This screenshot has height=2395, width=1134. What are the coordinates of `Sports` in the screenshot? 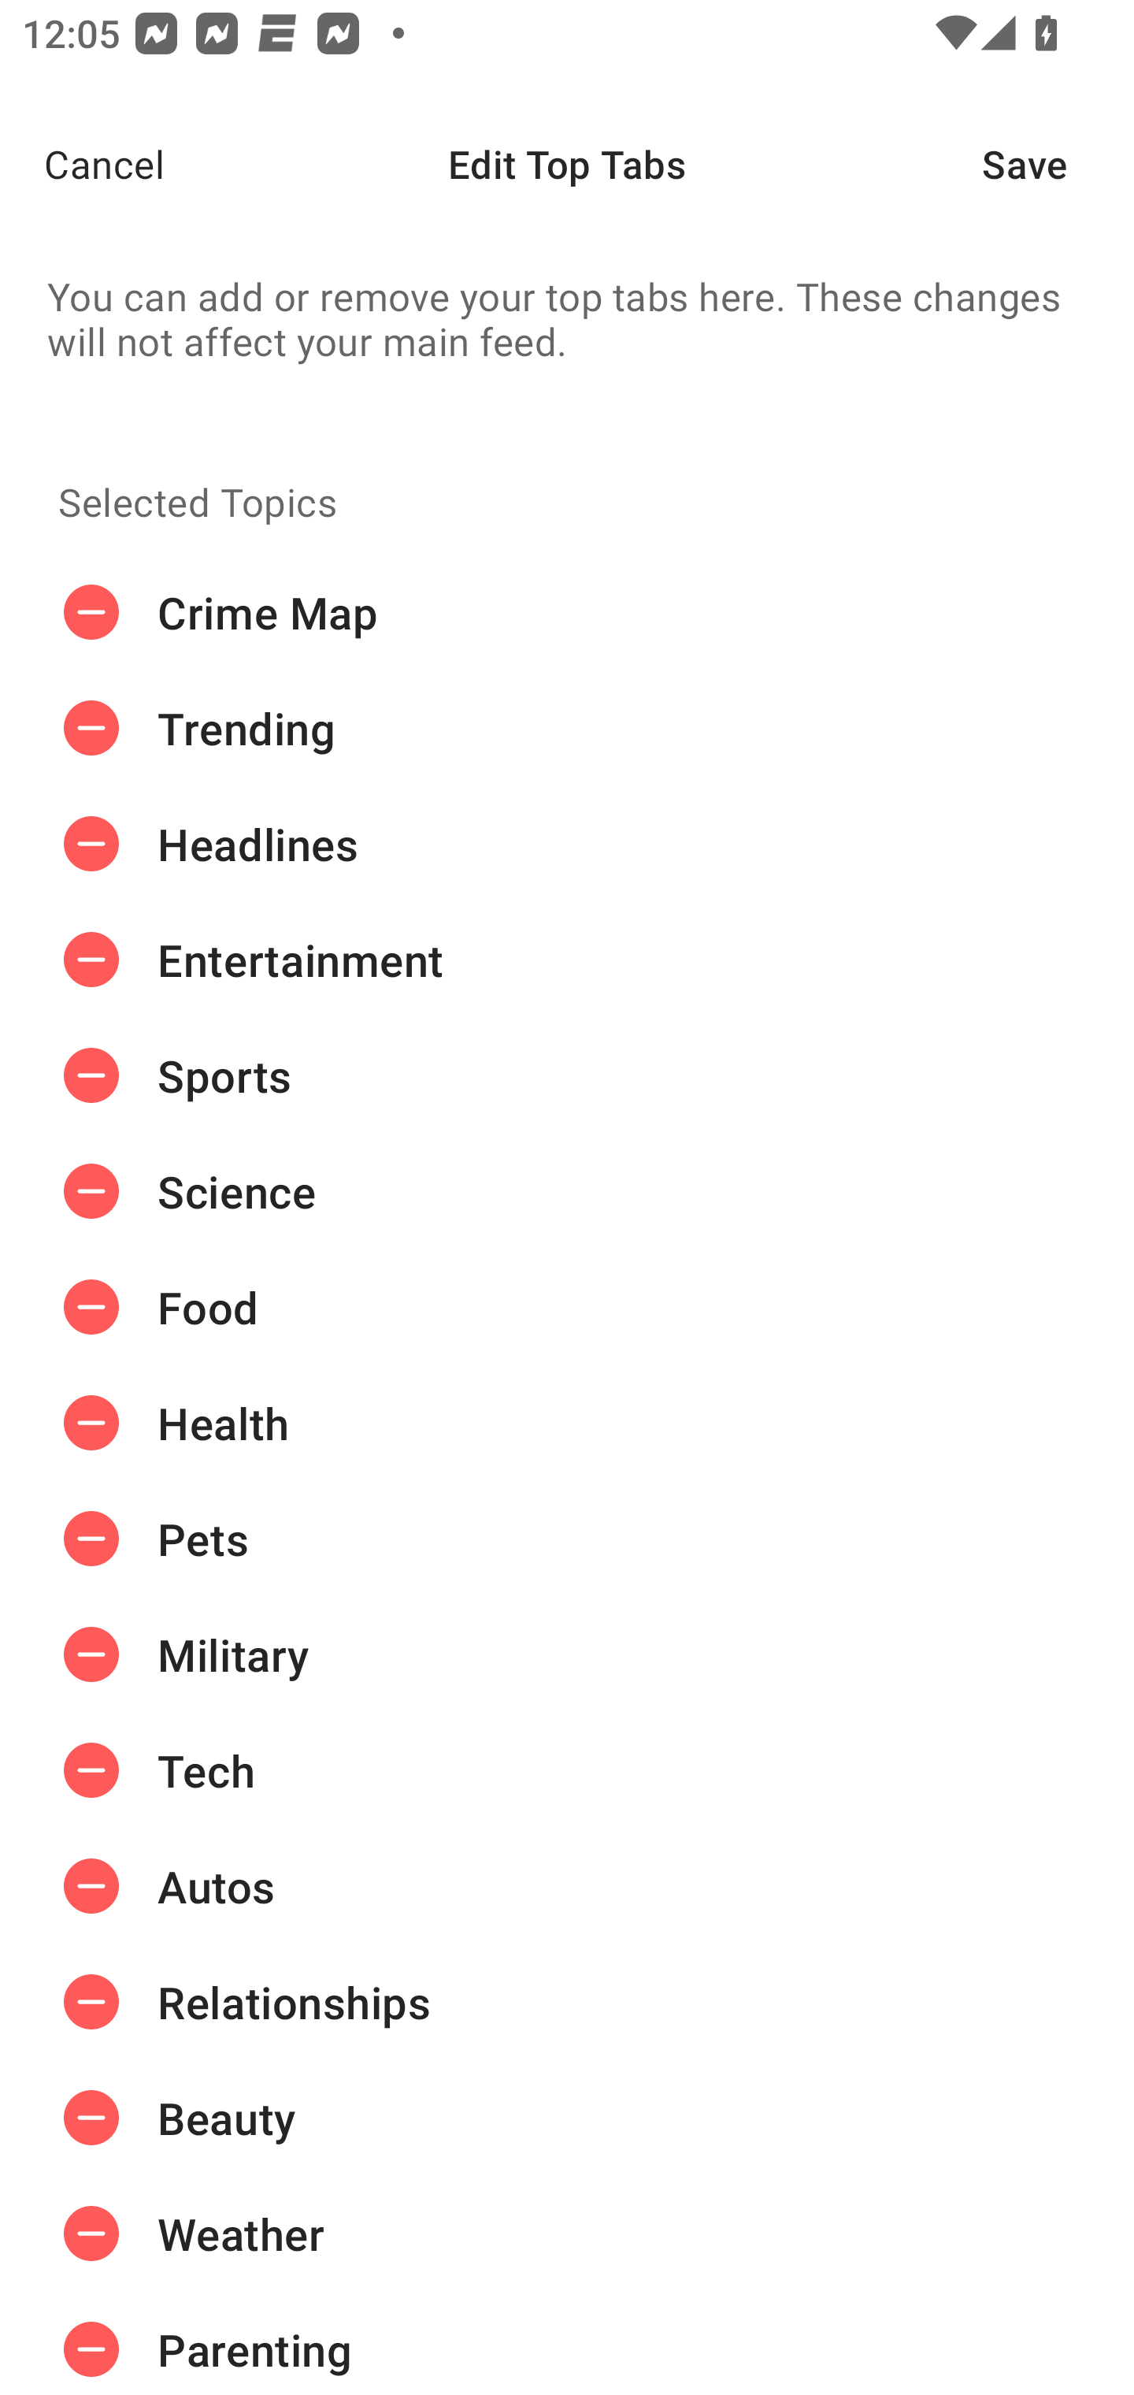 It's located at (567, 1075).